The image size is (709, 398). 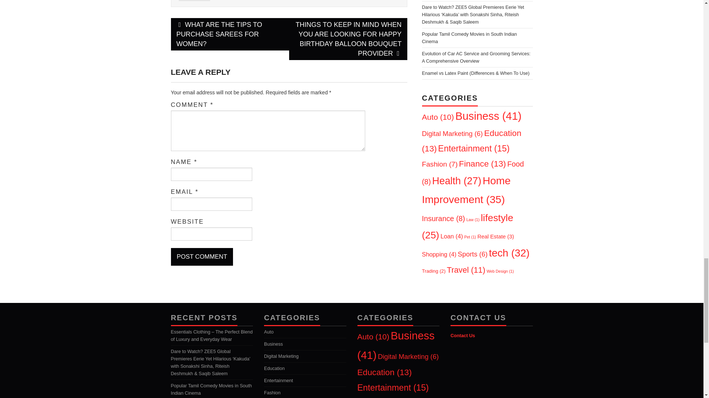 What do you see at coordinates (230, 34) in the screenshot?
I see `WHAT ARE THE TIPS TO PURCHASE SAREES FOR WOMEN?` at bounding box center [230, 34].